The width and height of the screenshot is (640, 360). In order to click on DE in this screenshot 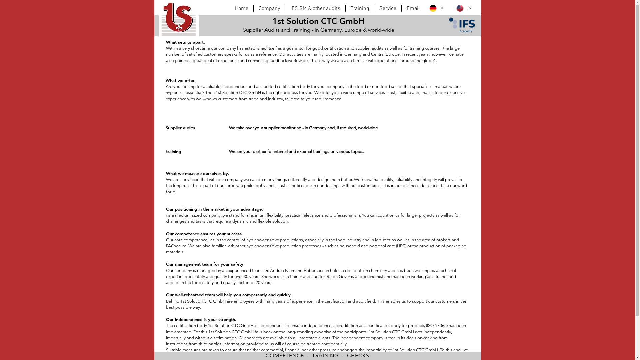, I will do `click(438, 8)`.